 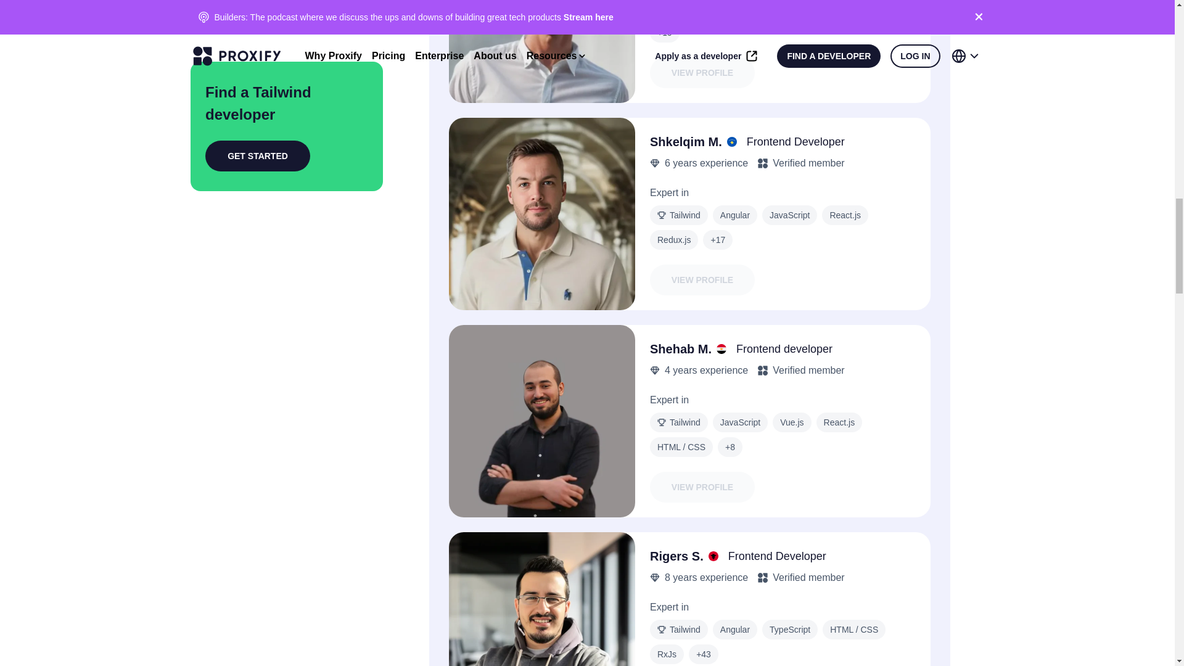 What do you see at coordinates (702, 487) in the screenshot?
I see `VIEW PROFILE` at bounding box center [702, 487].